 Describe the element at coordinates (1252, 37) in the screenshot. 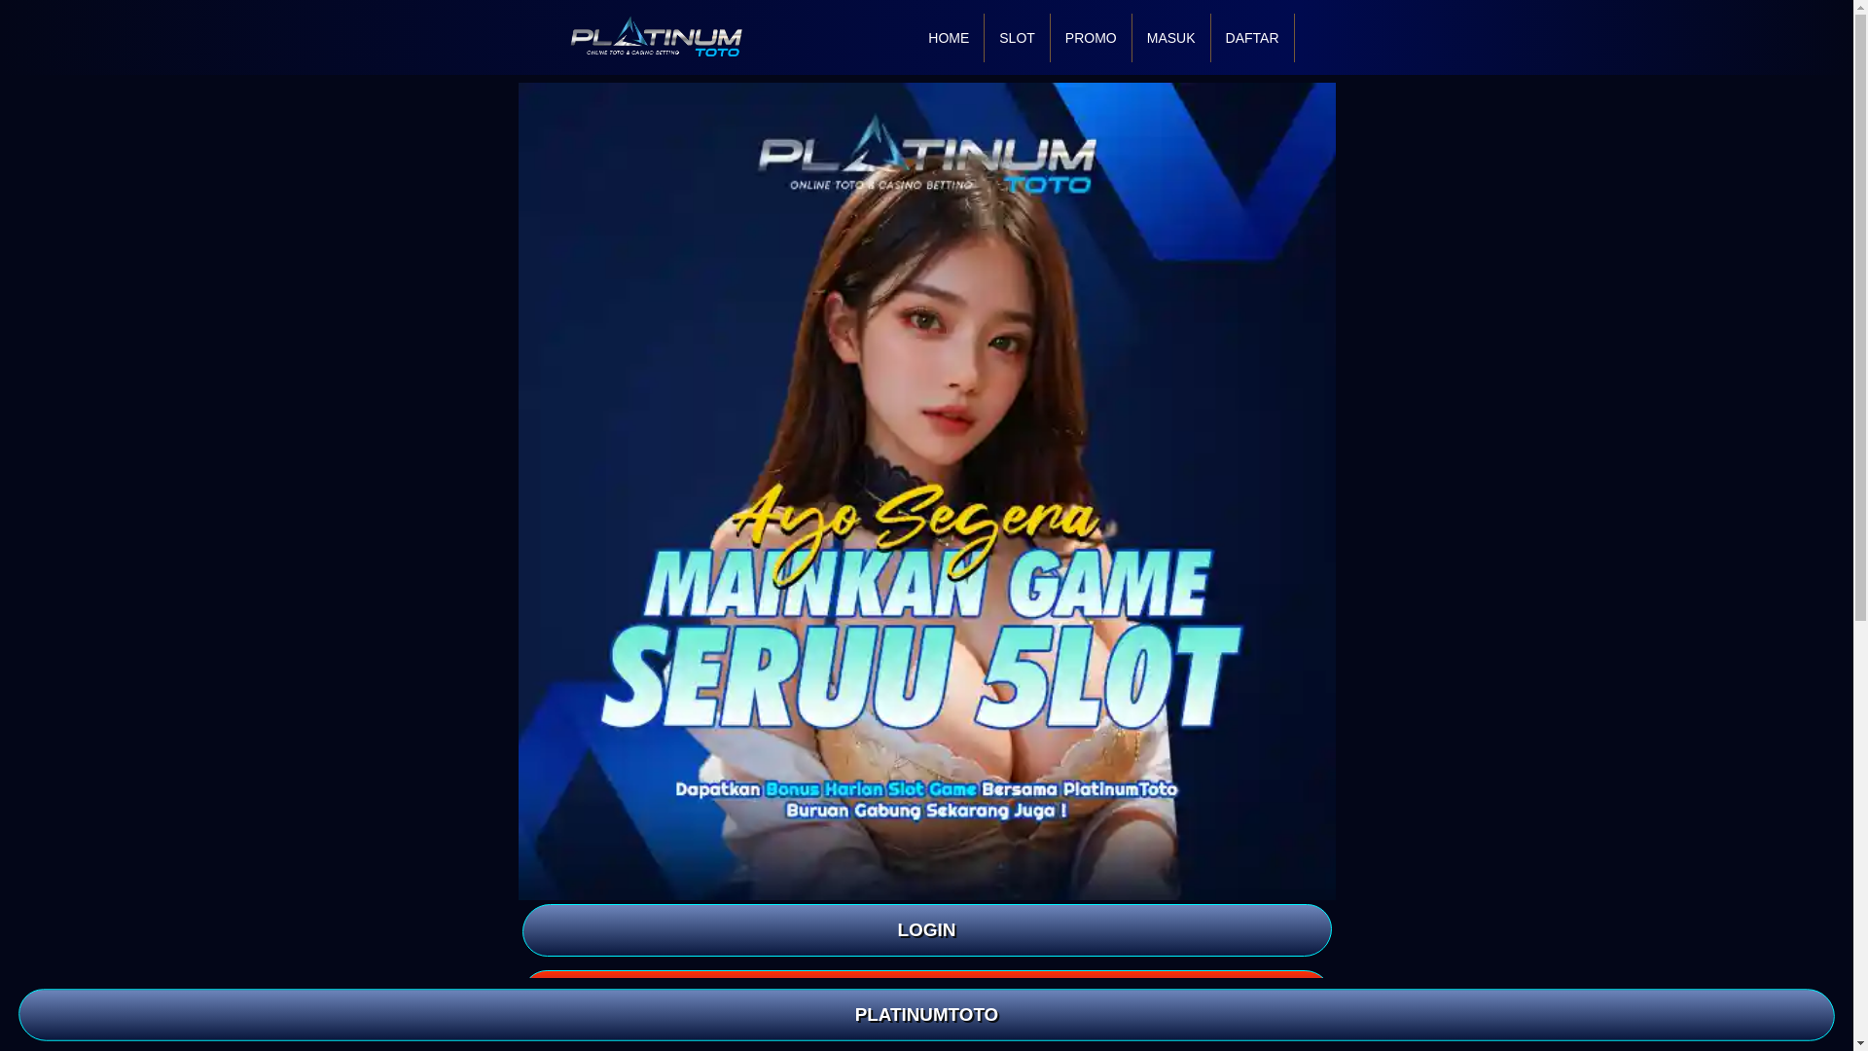

I see `DAFTAR` at that location.